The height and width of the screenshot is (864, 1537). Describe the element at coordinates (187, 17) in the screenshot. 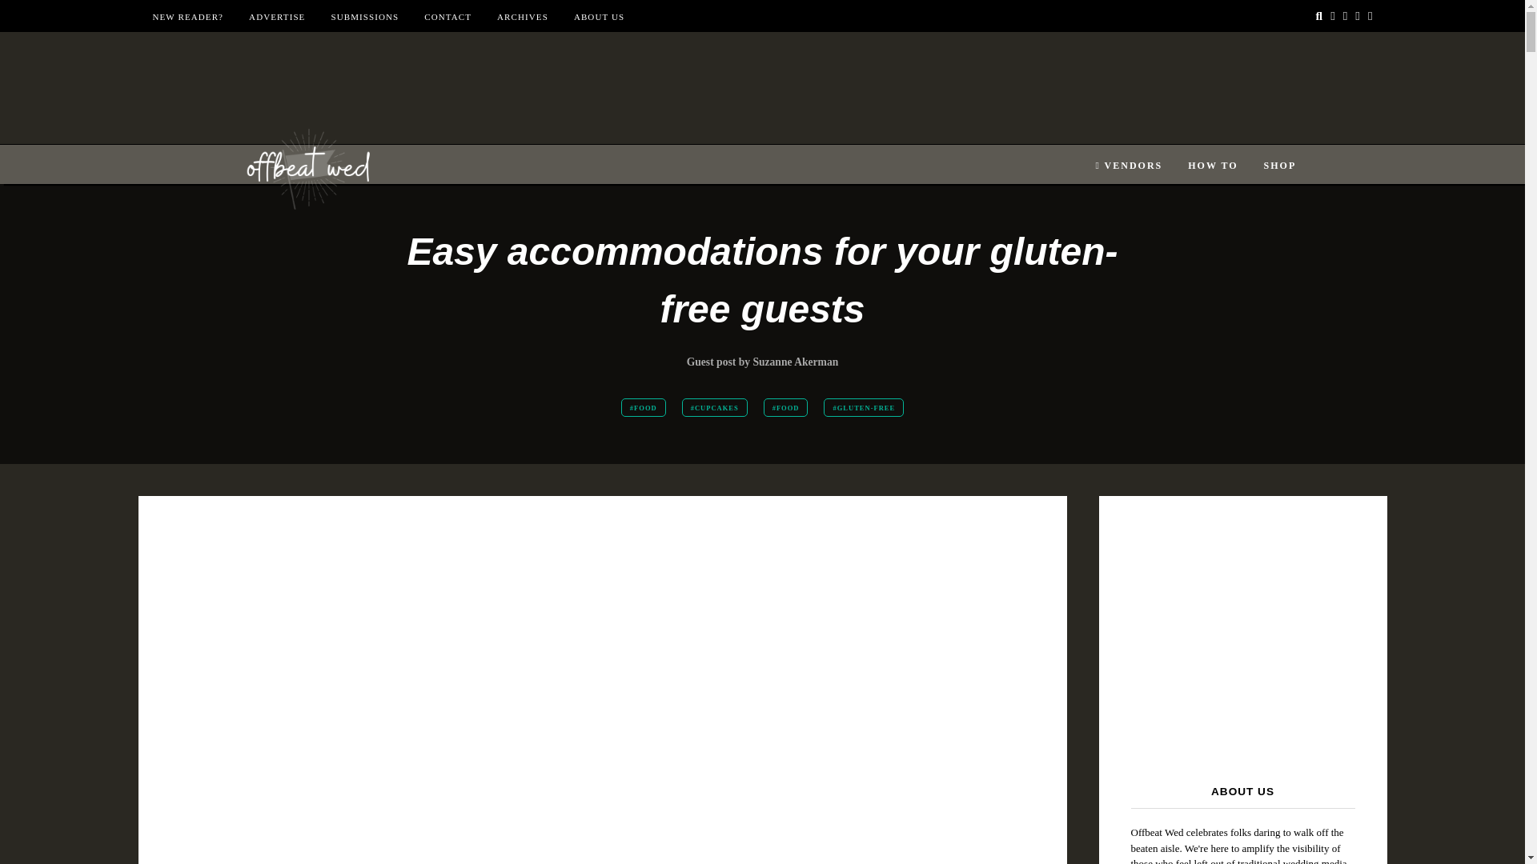

I see `NEW READER?` at that location.